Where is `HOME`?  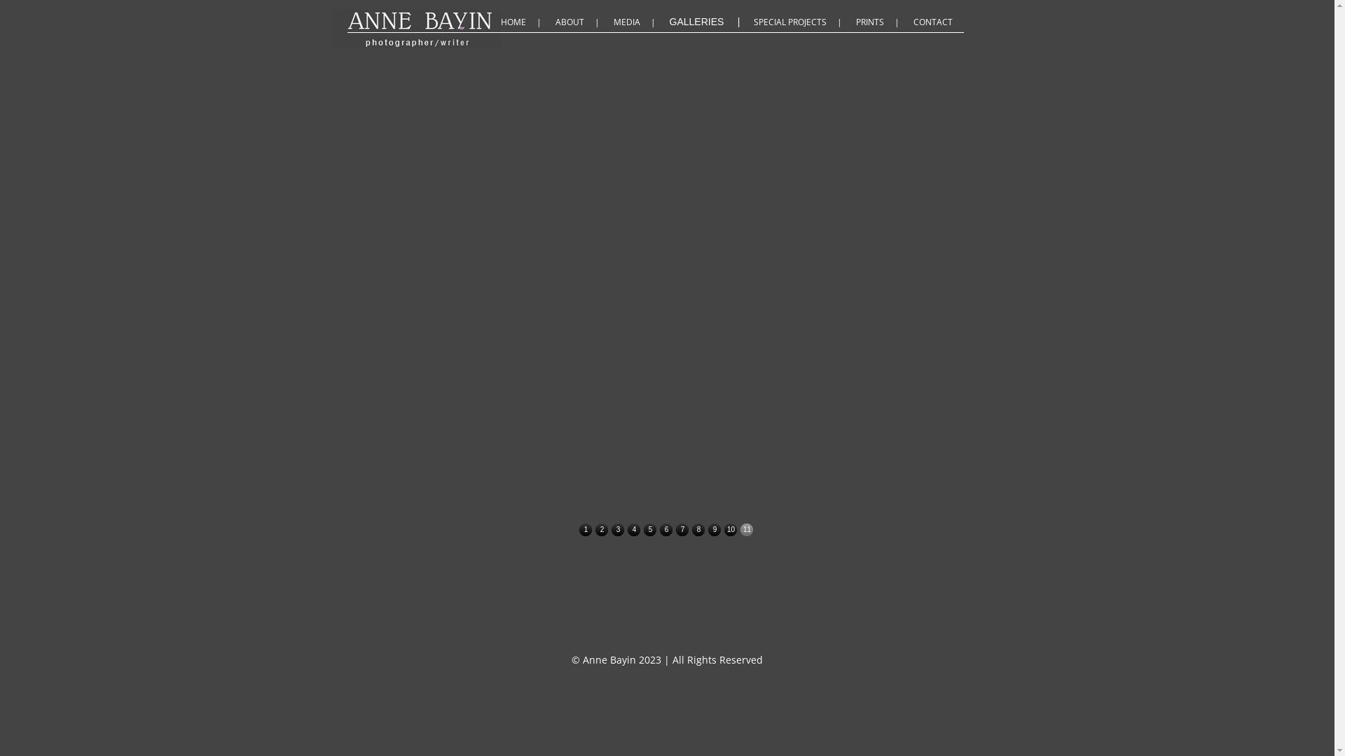 HOME is located at coordinates (523, 22).